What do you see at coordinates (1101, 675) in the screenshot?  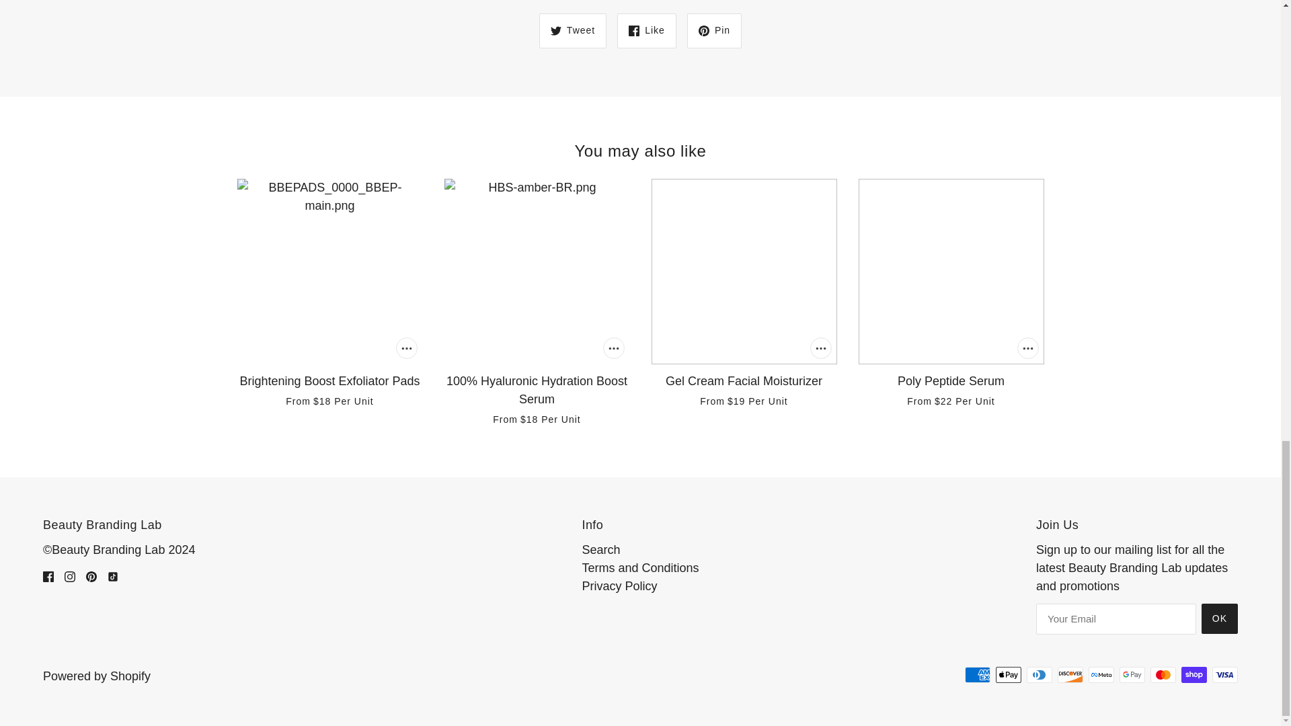 I see `Meta Pay` at bounding box center [1101, 675].